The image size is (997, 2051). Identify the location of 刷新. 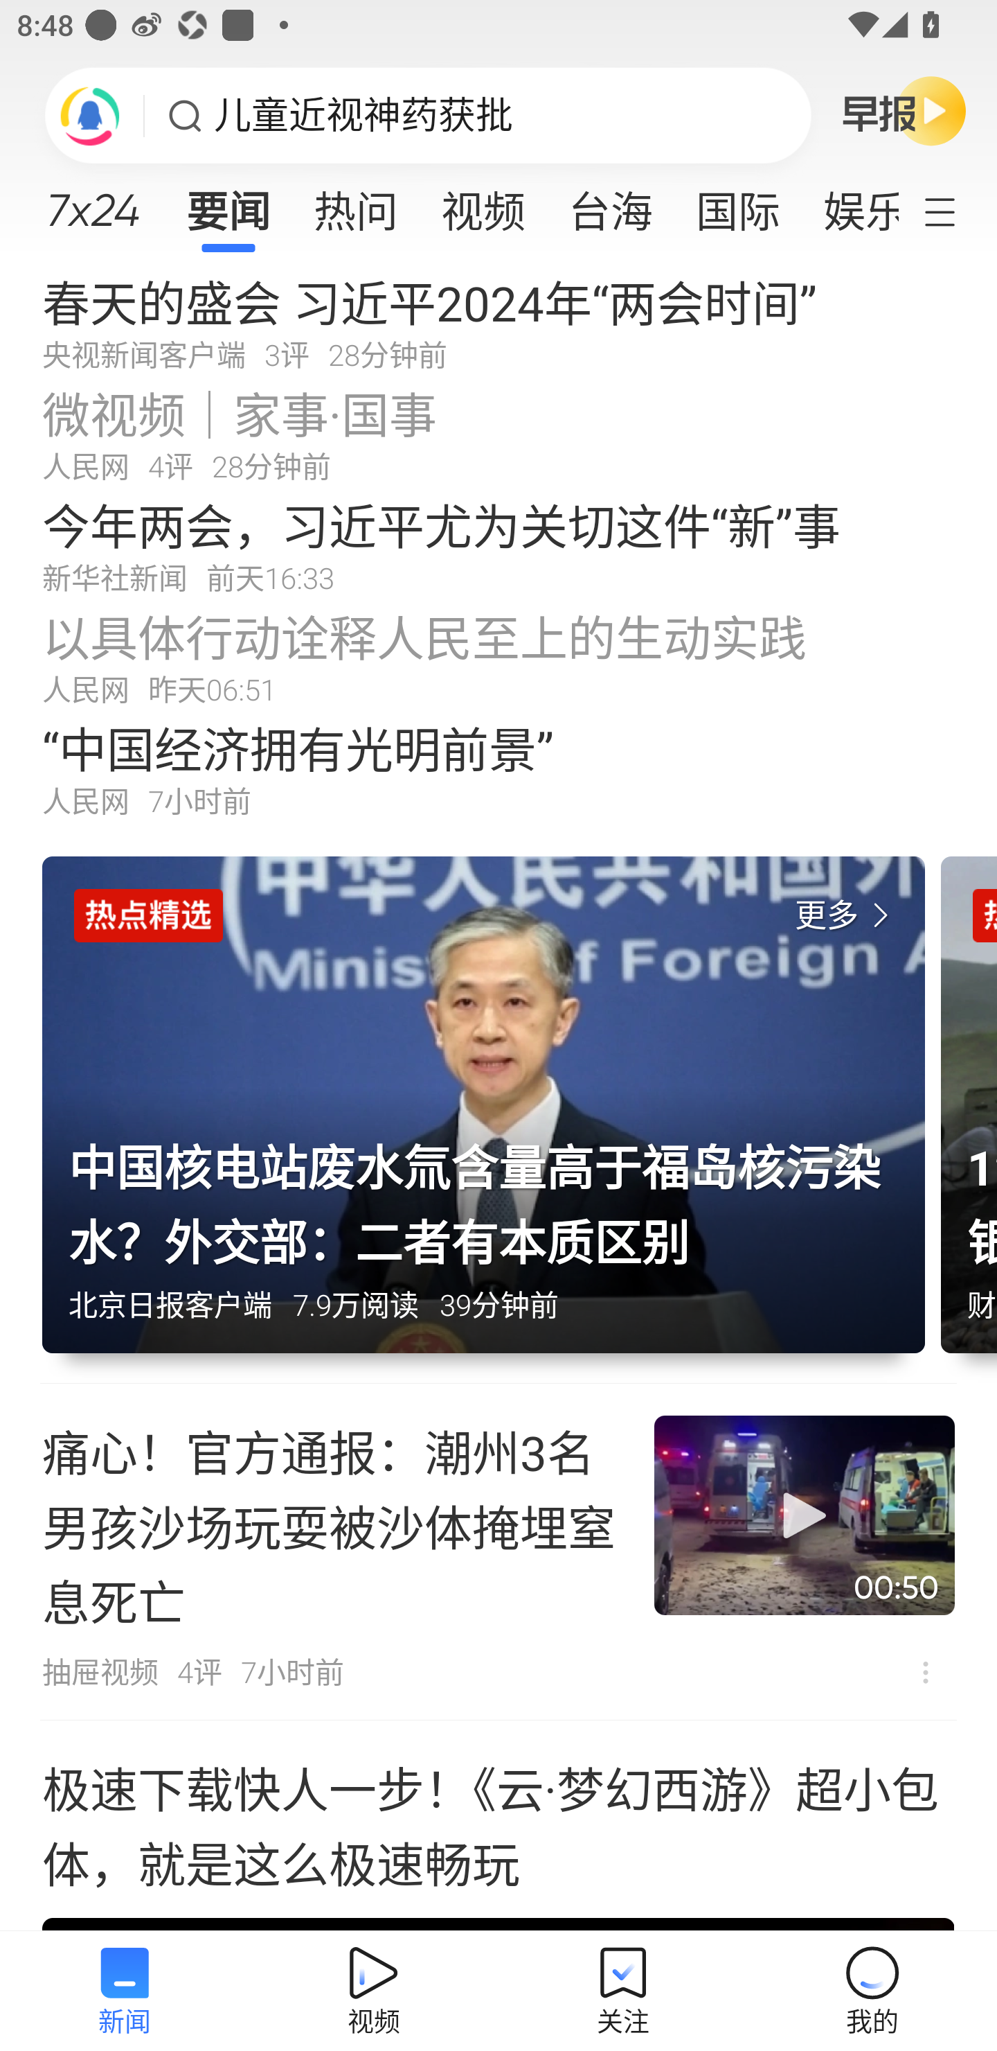
(90, 115).